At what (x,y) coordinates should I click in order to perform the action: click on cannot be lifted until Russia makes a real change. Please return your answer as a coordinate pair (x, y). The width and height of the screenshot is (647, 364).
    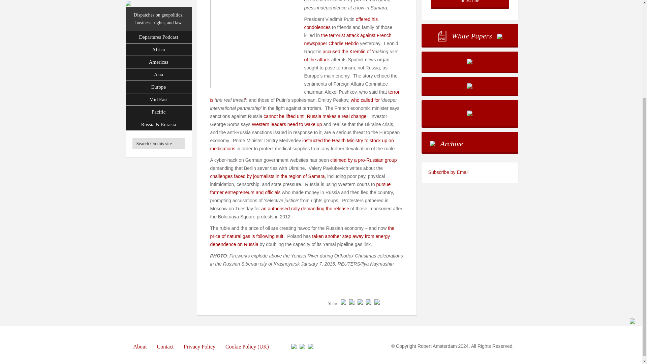
    Looking at the image, I should click on (315, 116).